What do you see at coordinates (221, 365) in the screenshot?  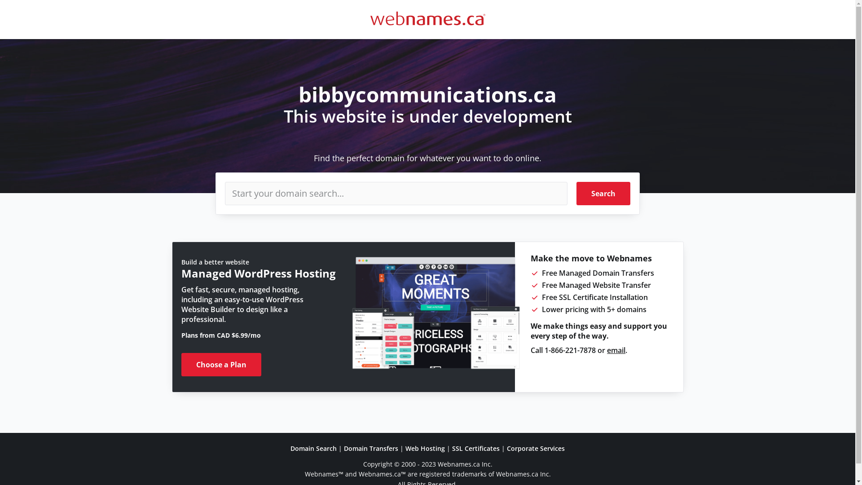 I see `Choose a Plan` at bounding box center [221, 365].